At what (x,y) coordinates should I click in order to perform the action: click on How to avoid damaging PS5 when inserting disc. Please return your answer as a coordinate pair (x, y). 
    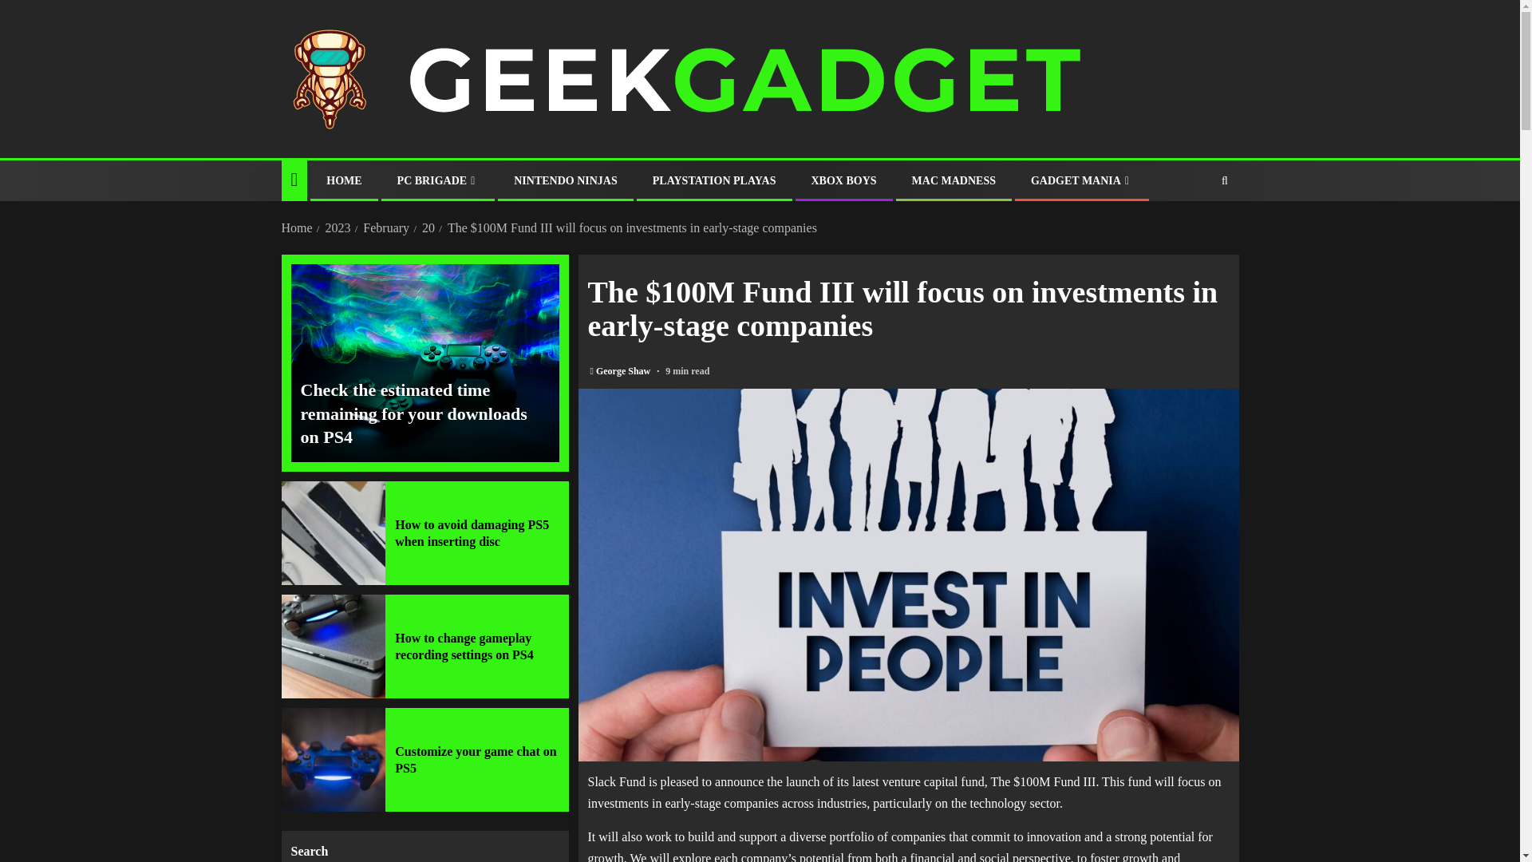
    Looking at the image, I should click on (472, 533).